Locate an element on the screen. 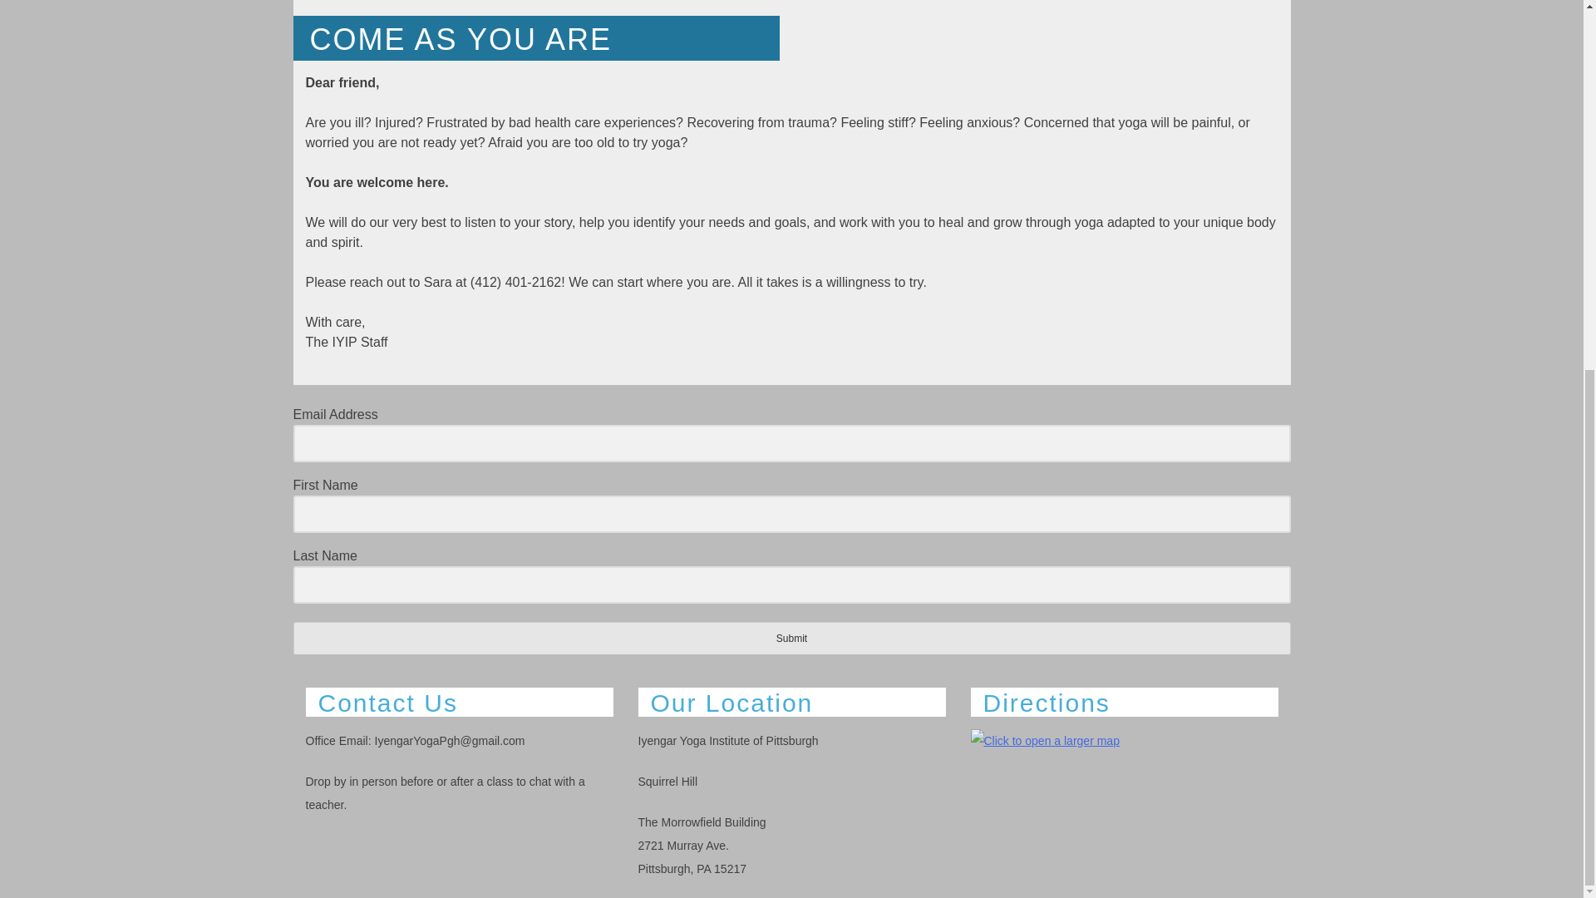  Submit is located at coordinates (791, 639).